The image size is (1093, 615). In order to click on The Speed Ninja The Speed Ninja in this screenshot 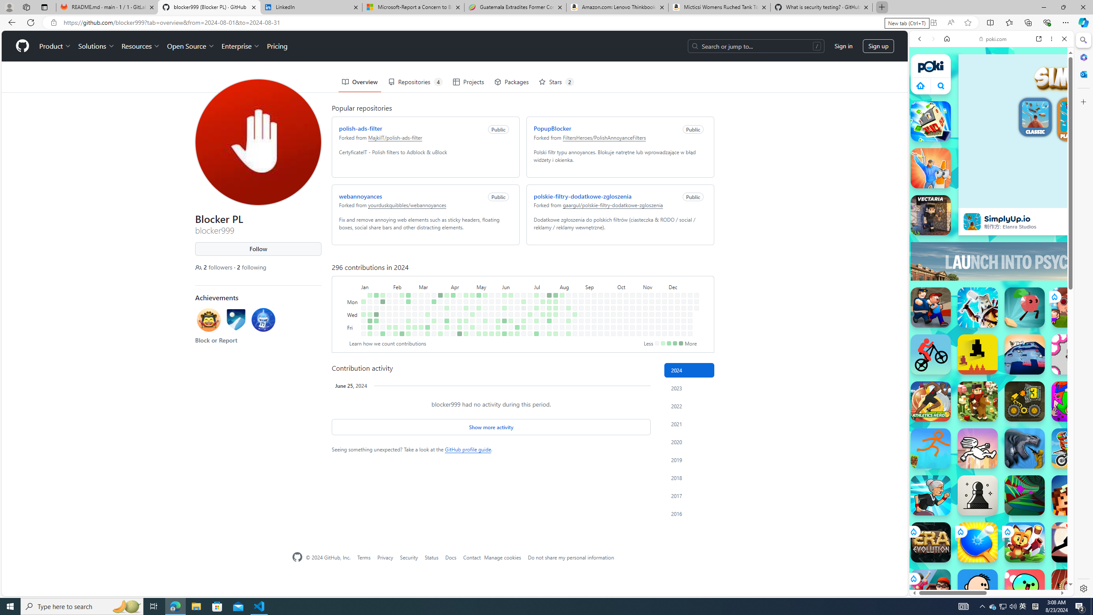, I will do `click(1072, 542)`.